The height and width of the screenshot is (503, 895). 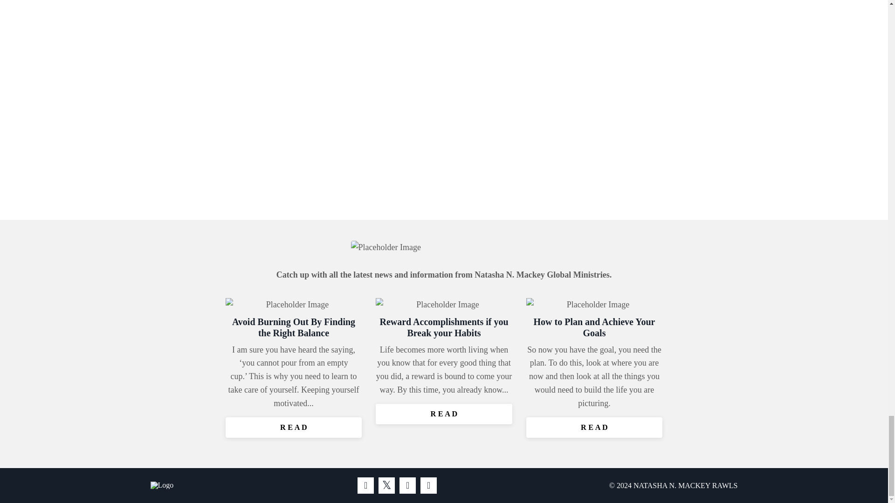 I want to click on R E A D, so click(x=294, y=428).